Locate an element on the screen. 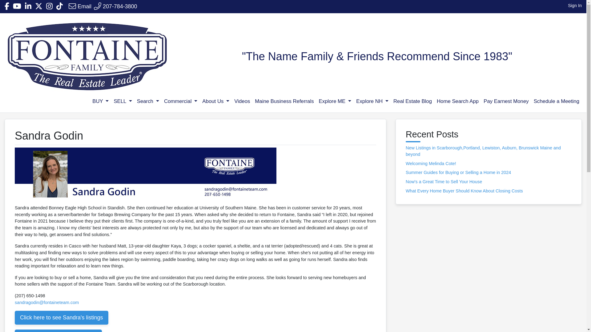 This screenshot has width=591, height=332. BUY is located at coordinates (100, 101).